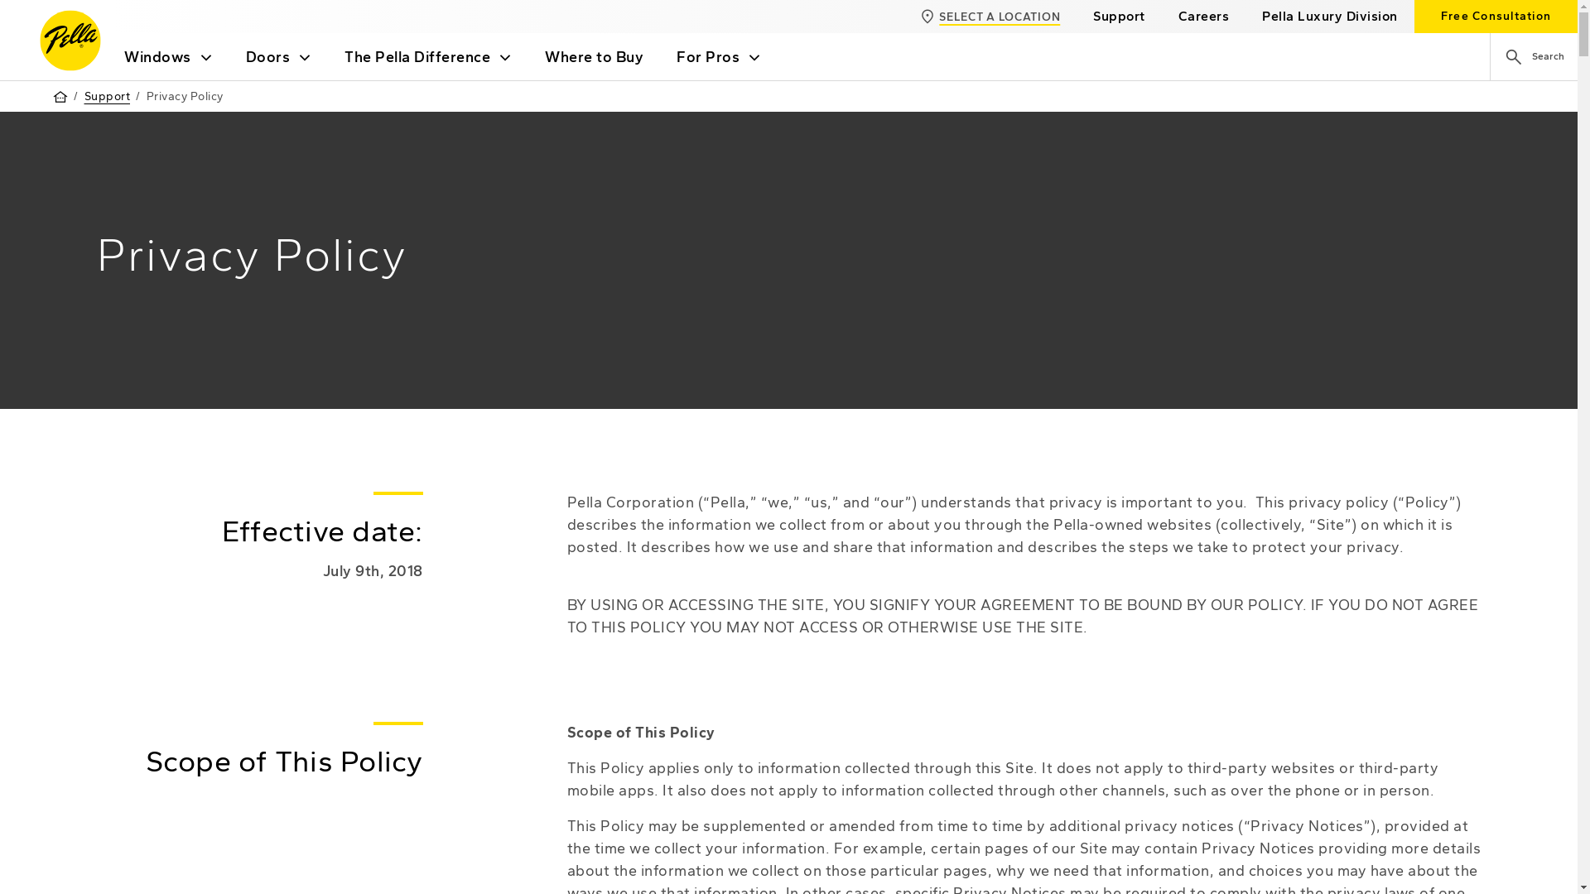  What do you see at coordinates (428, 56) in the screenshot?
I see `The Pella Difference
keyboard_arrow_down` at bounding box center [428, 56].